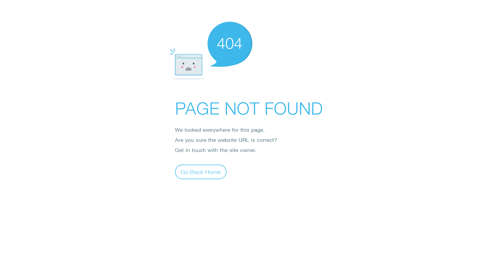 The width and height of the screenshot is (498, 280). Describe the element at coordinates (201, 172) in the screenshot. I see `Go Back Home` at that location.